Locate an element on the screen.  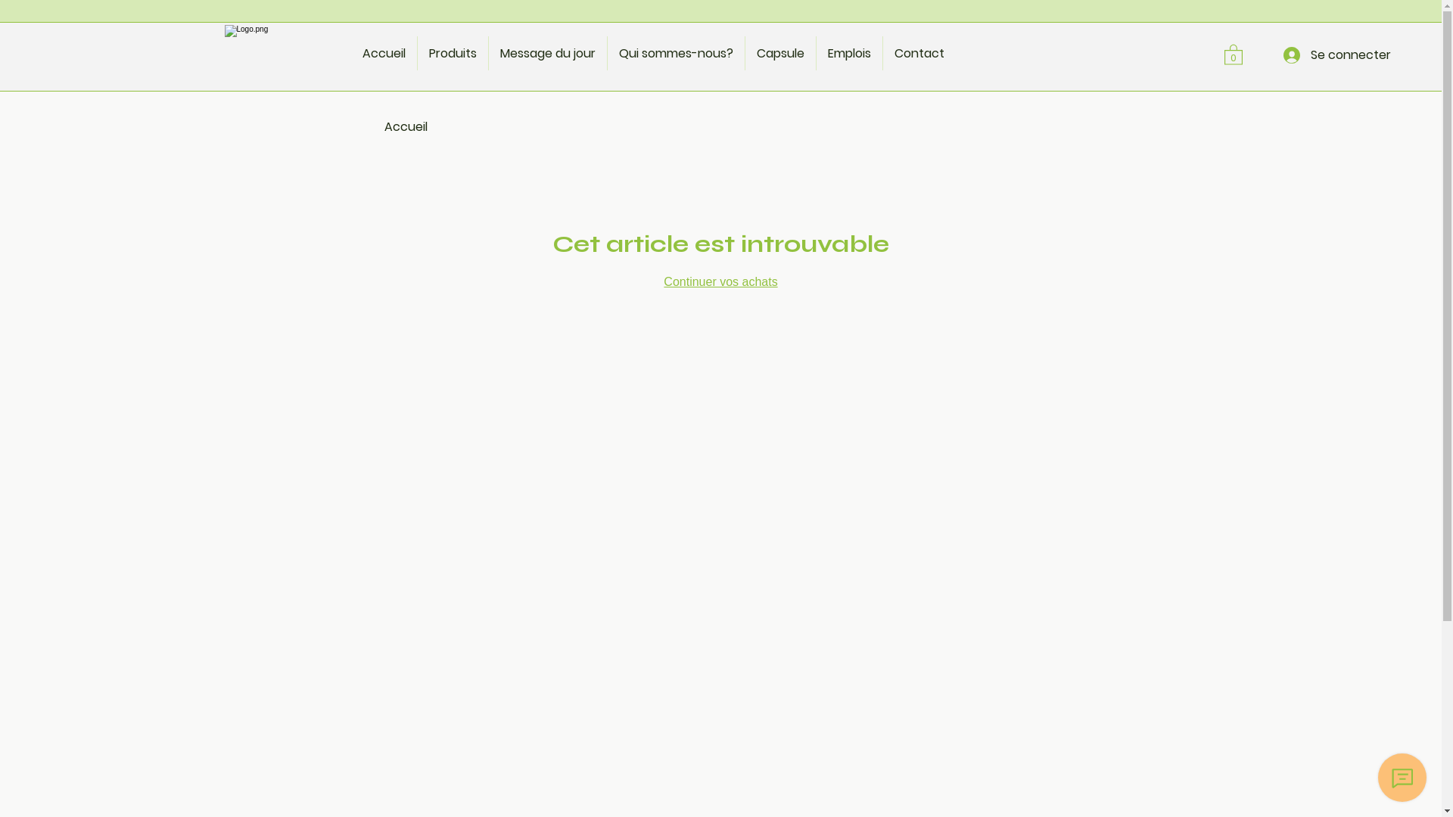
Accueil is located at coordinates (384, 53).